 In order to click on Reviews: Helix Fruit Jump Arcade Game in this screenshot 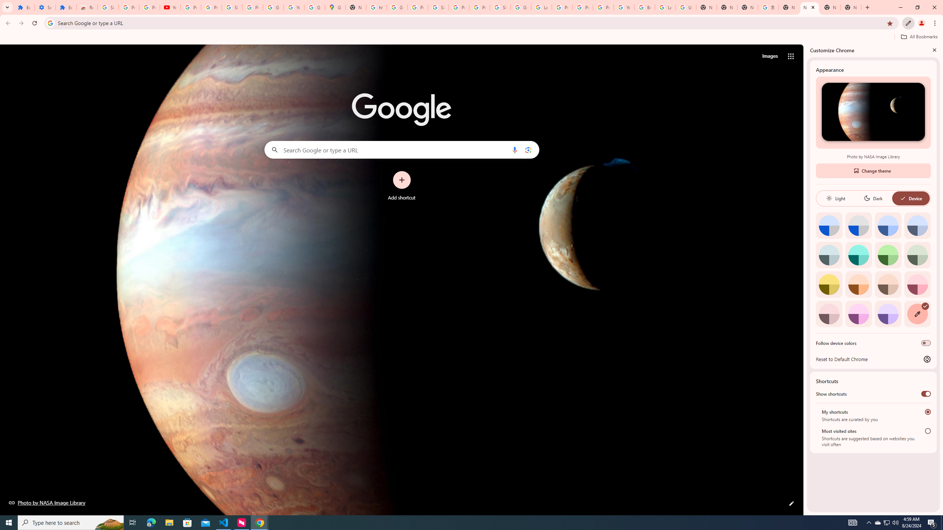, I will do `click(87, 7)`.